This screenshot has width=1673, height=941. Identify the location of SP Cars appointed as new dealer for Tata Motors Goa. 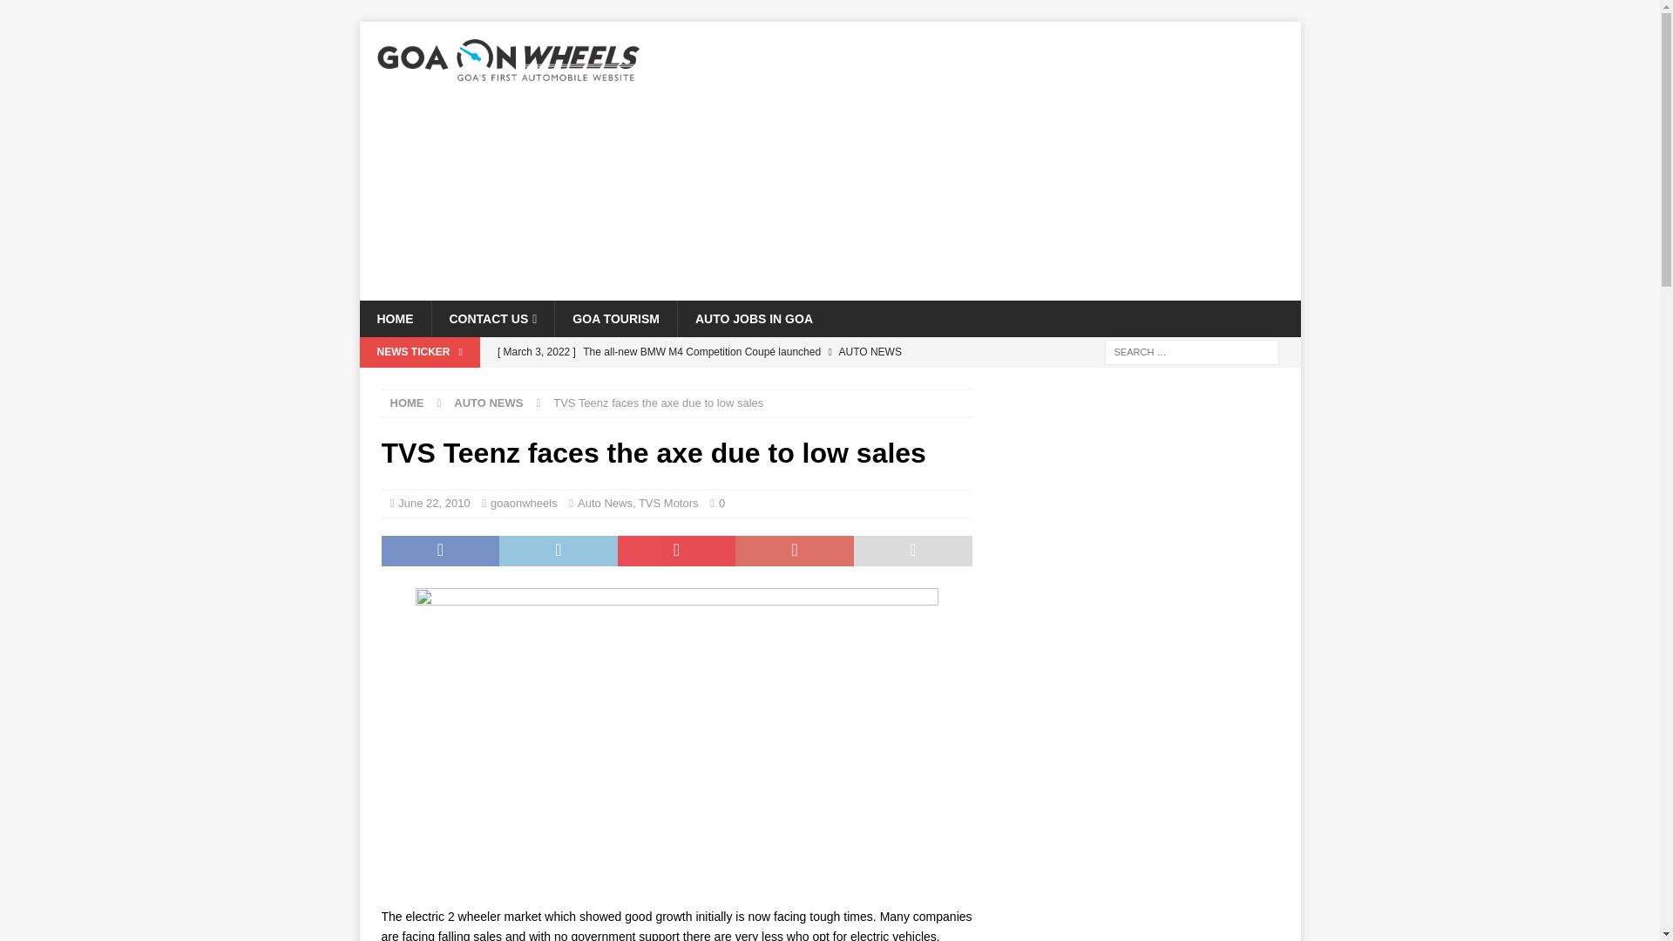
(729, 382).